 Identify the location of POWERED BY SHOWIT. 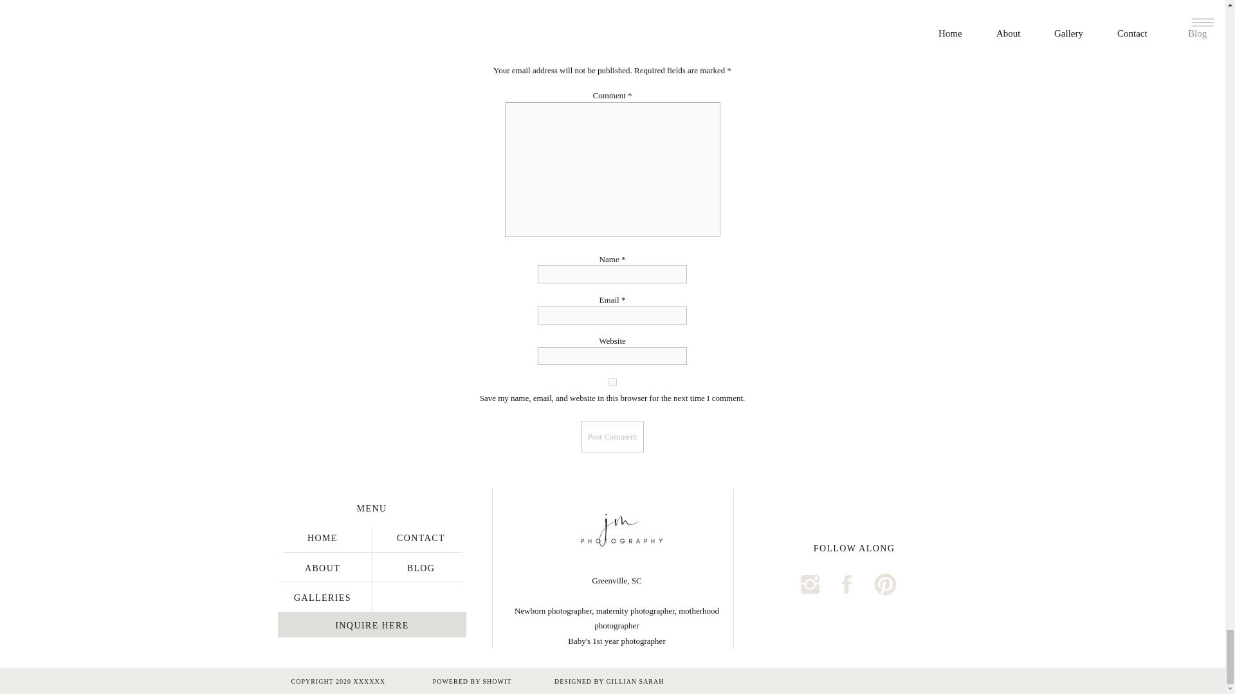
(471, 681).